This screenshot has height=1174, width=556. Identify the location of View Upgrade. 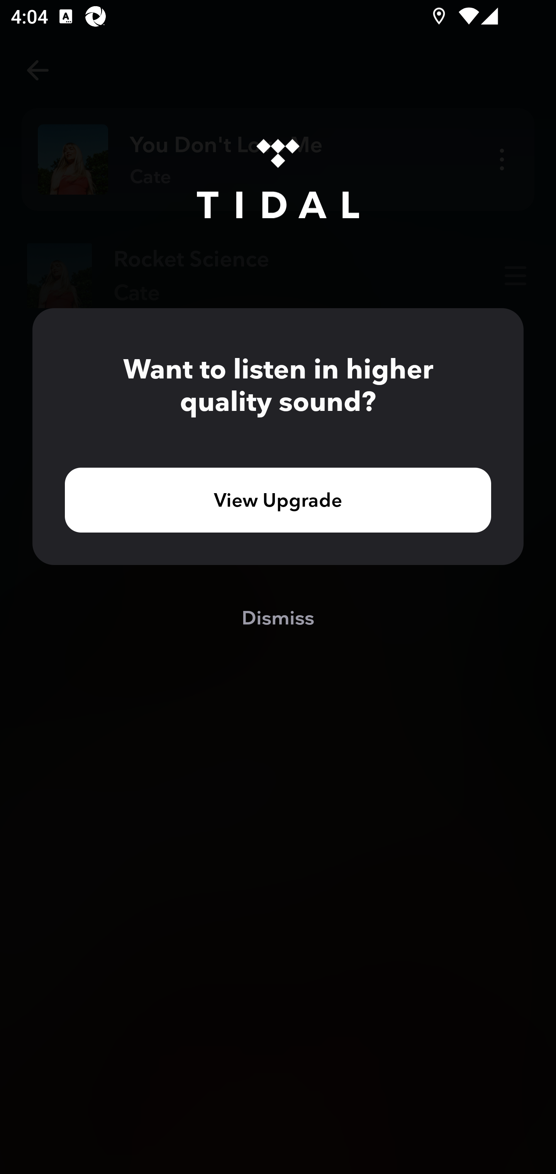
(278, 500).